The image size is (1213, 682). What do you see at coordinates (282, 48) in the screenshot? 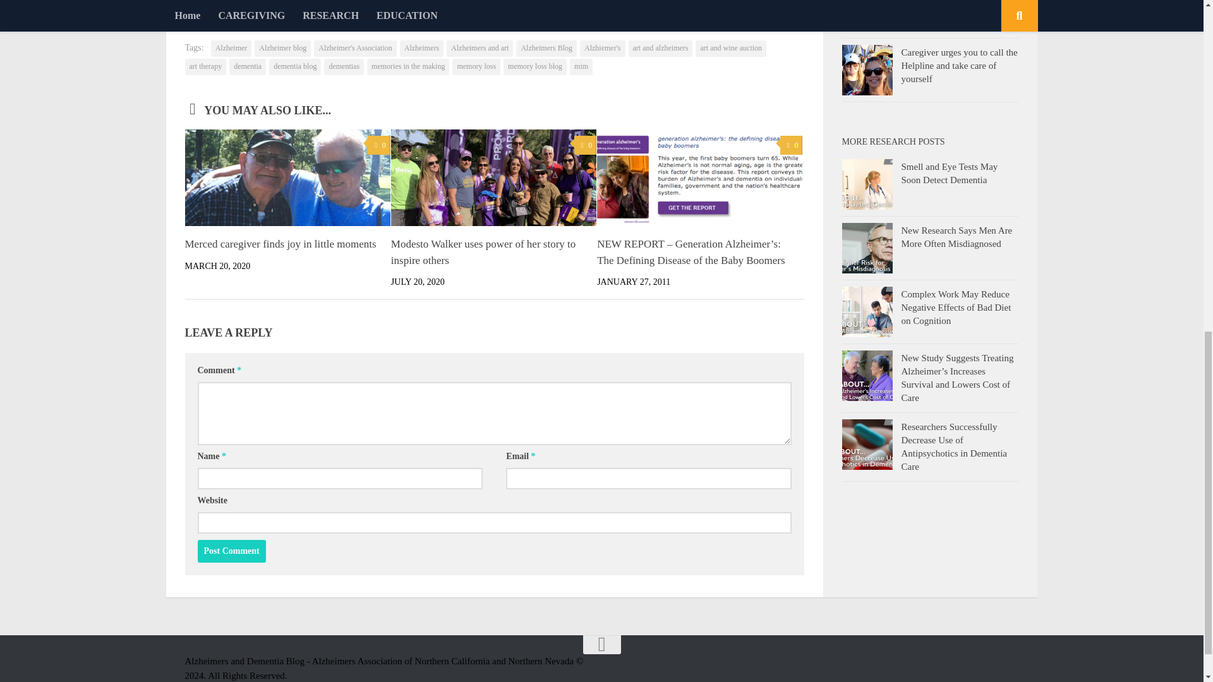
I see `Alzheimer blog` at bounding box center [282, 48].